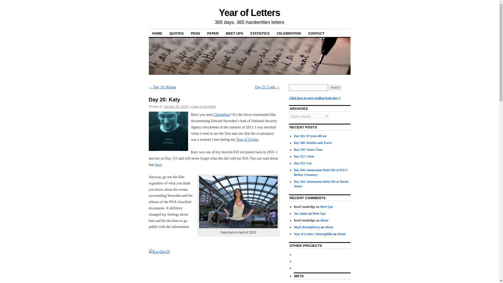 The width and height of the screenshot is (503, 283). I want to click on Year of Giving, so click(247, 139).